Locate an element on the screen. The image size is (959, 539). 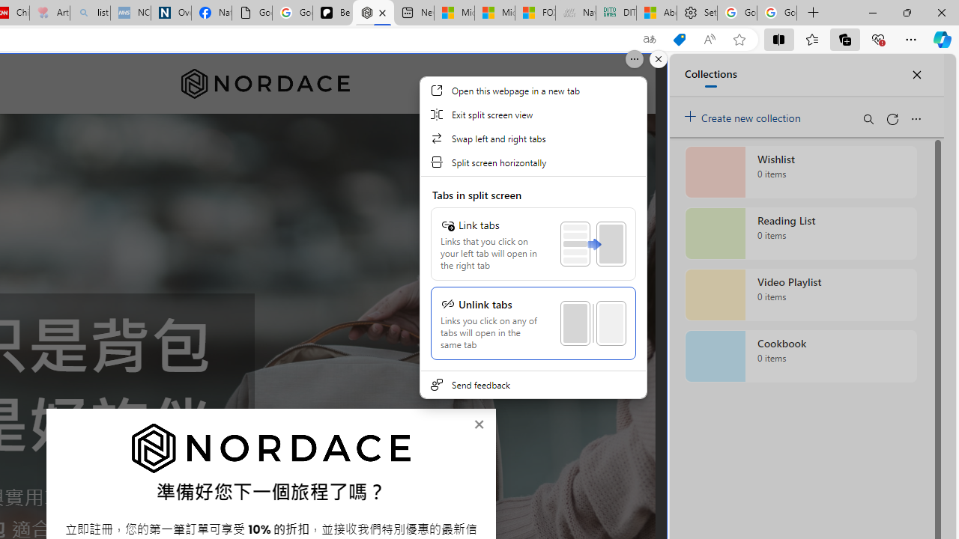
Unlink tabs is located at coordinates (533, 323).